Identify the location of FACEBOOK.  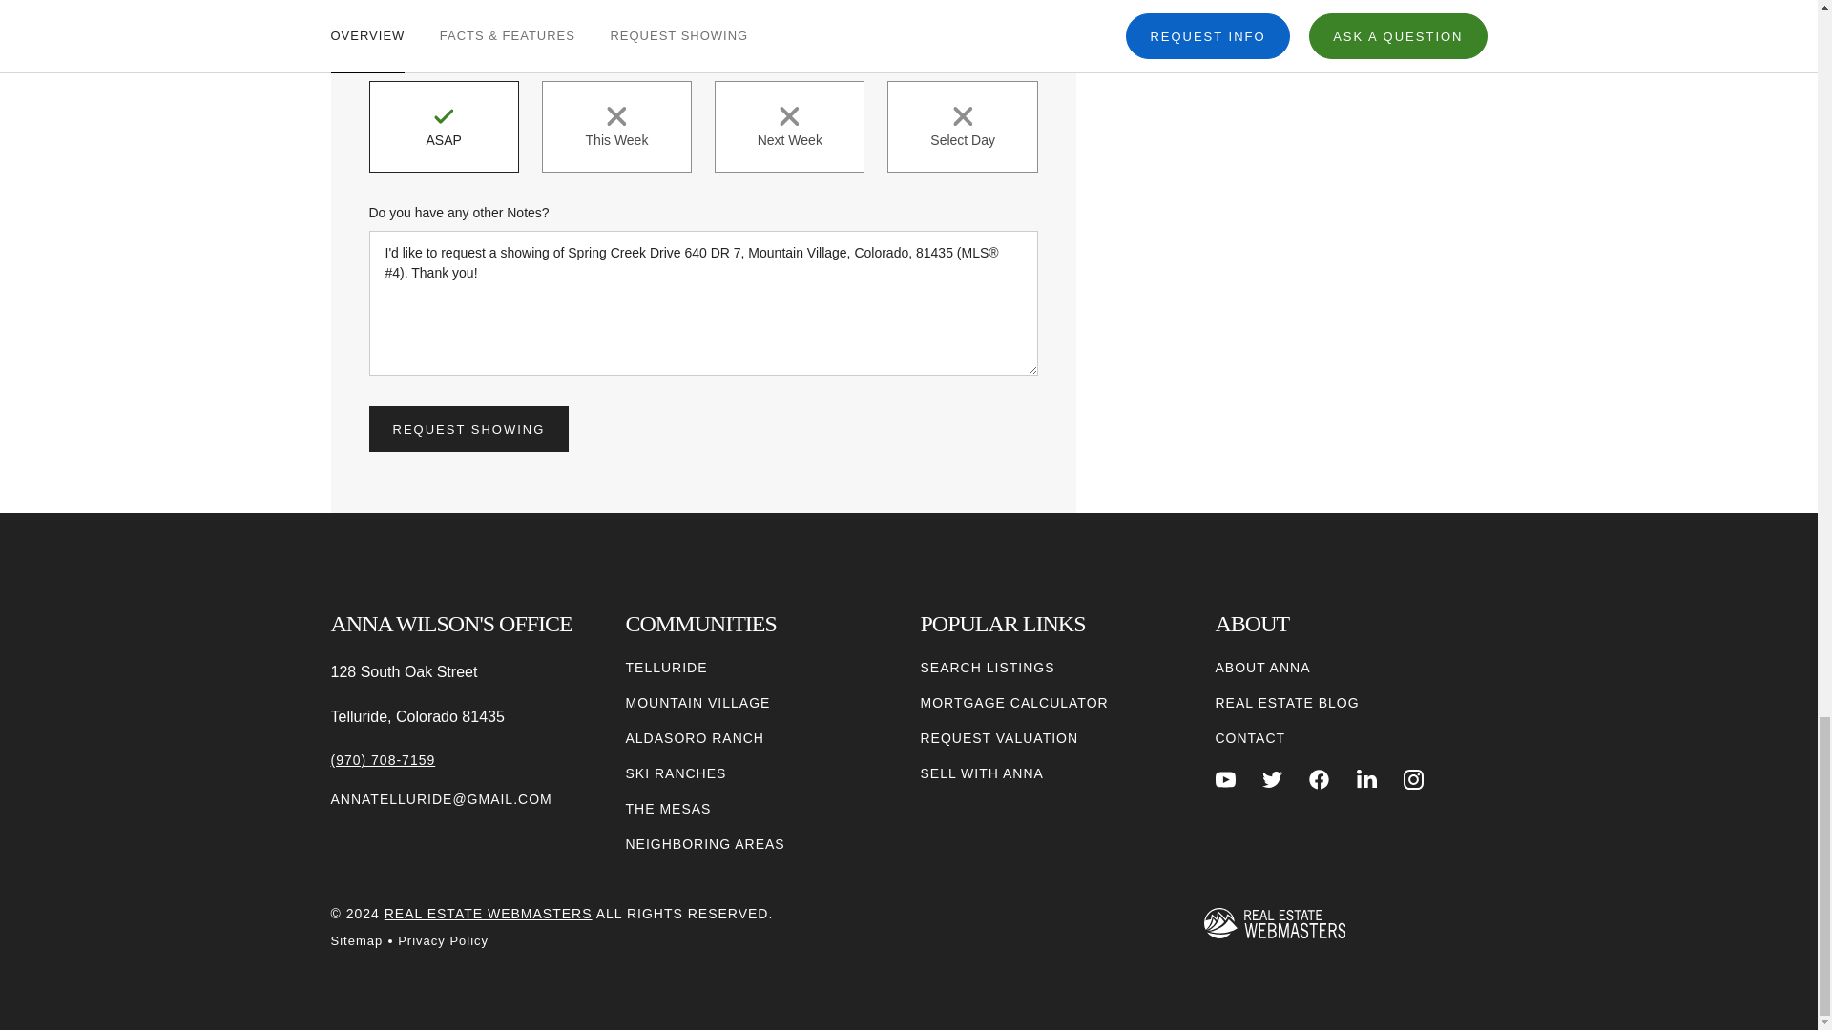
(1319, 779).